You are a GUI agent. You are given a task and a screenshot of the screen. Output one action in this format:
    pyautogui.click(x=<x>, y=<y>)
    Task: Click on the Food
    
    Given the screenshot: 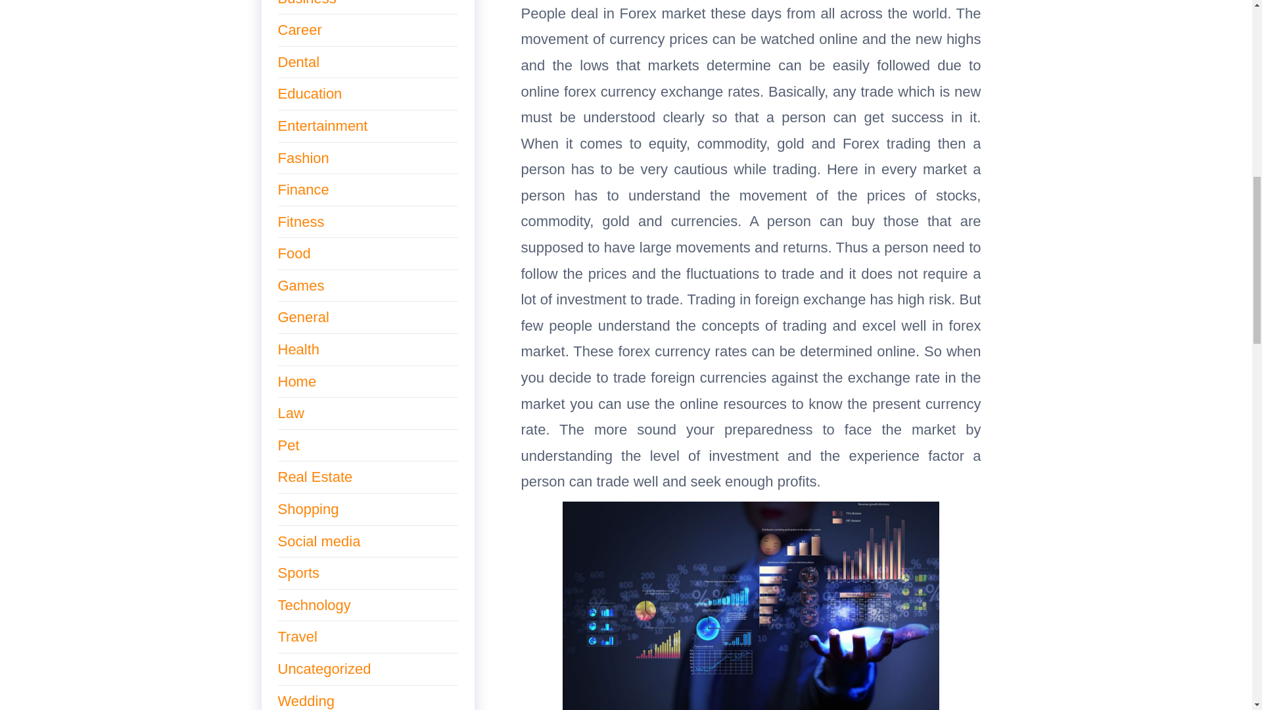 What is the action you would take?
    pyautogui.click(x=294, y=253)
    